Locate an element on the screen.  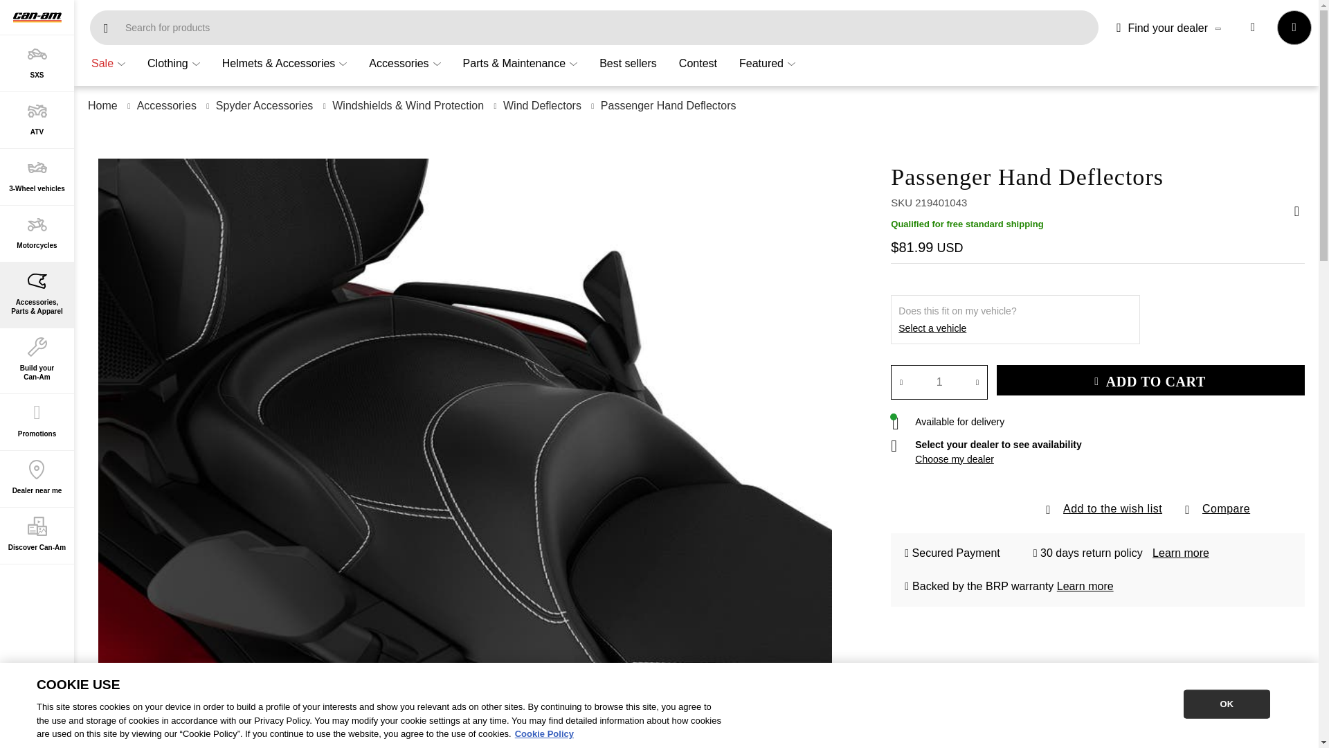
Search is located at coordinates (106, 28).